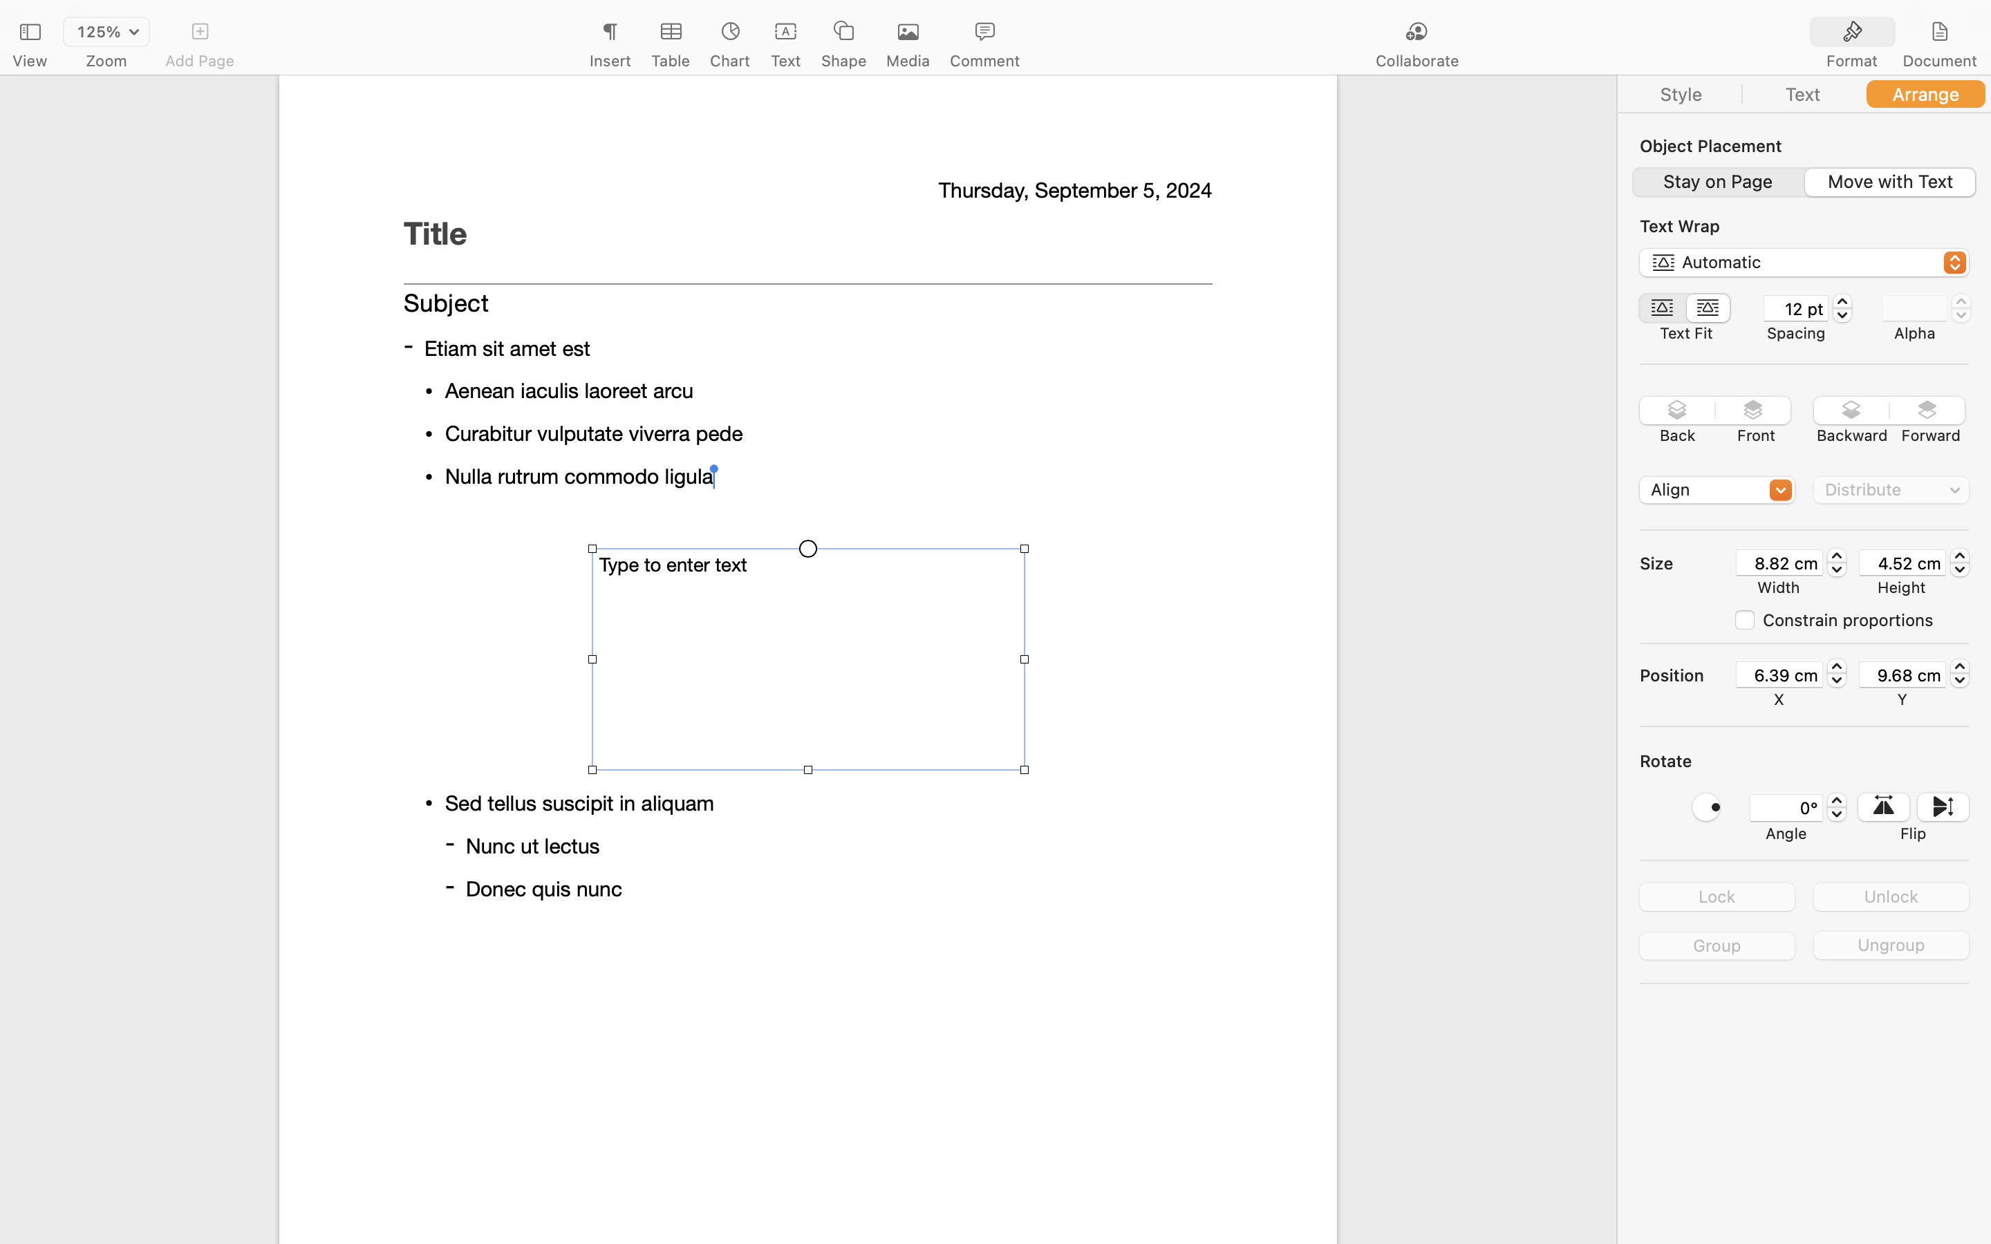 The width and height of the screenshot is (1991, 1244). Describe the element at coordinates (106, 61) in the screenshot. I see `Zoom` at that location.